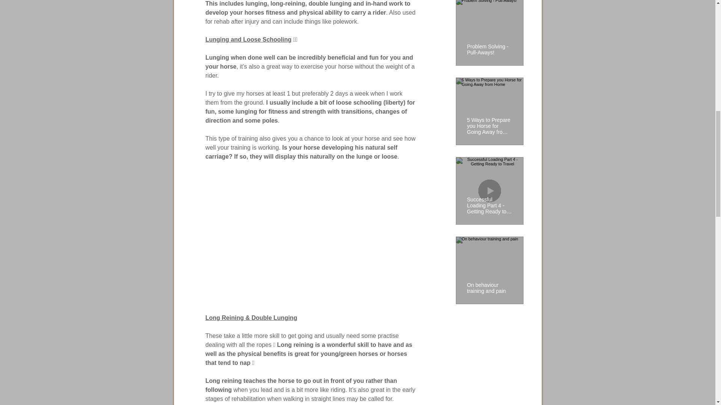 This screenshot has width=721, height=405. What do you see at coordinates (490, 46) in the screenshot?
I see `Problem Solving - Pull-Aways!` at bounding box center [490, 46].